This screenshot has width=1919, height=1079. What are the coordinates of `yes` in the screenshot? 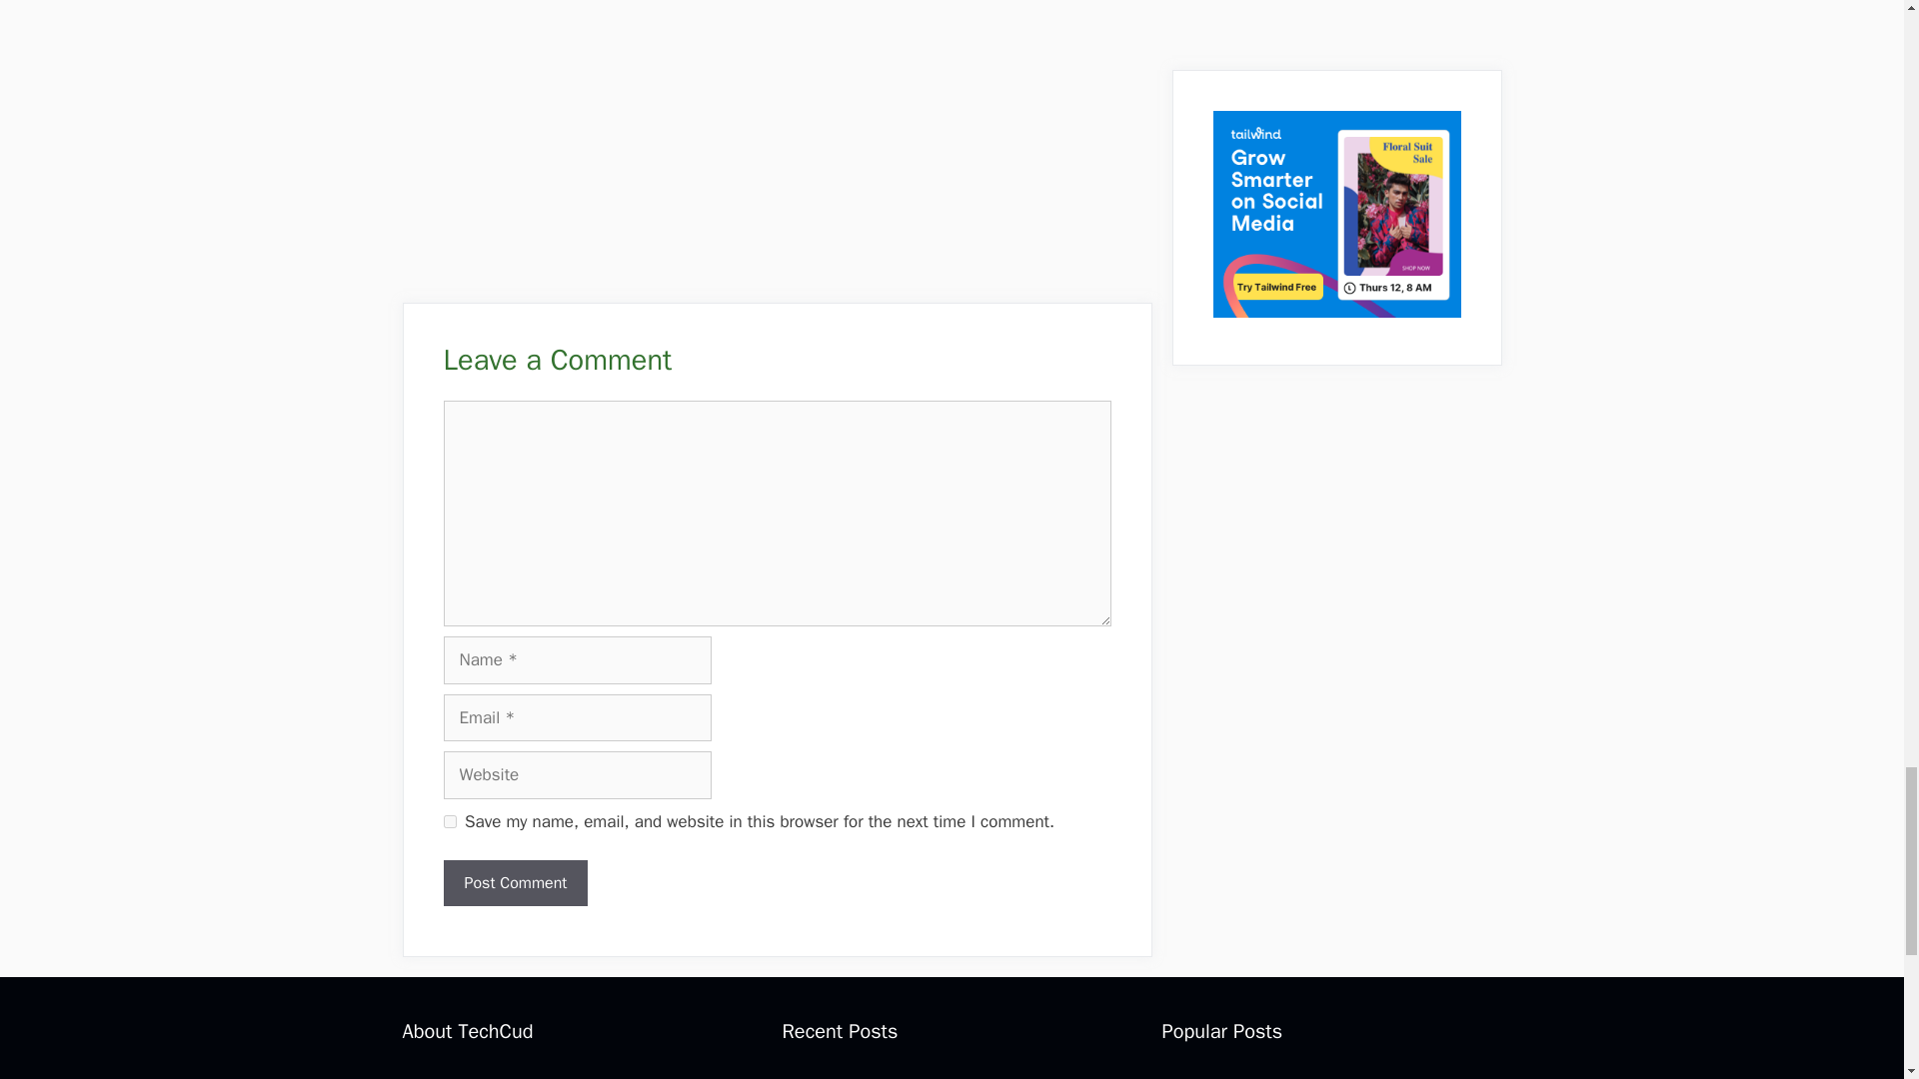 It's located at (450, 821).